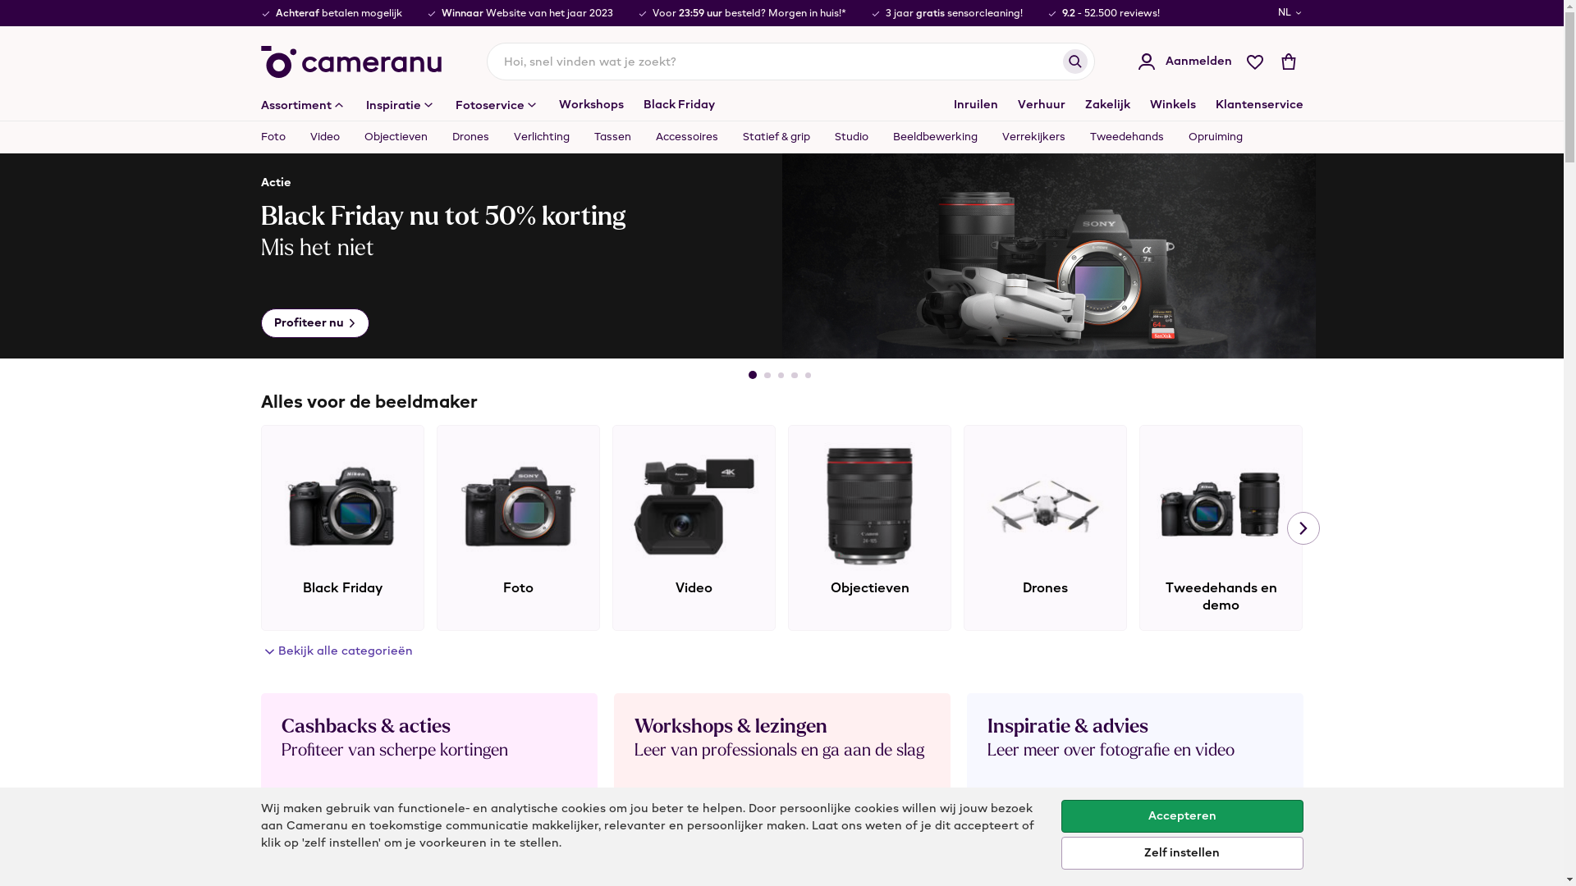 The image size is (1576, 886). What do you see at coordinates (1290, 13) in the screenshot?
I see `NL` at bounding box center [1290, 13].